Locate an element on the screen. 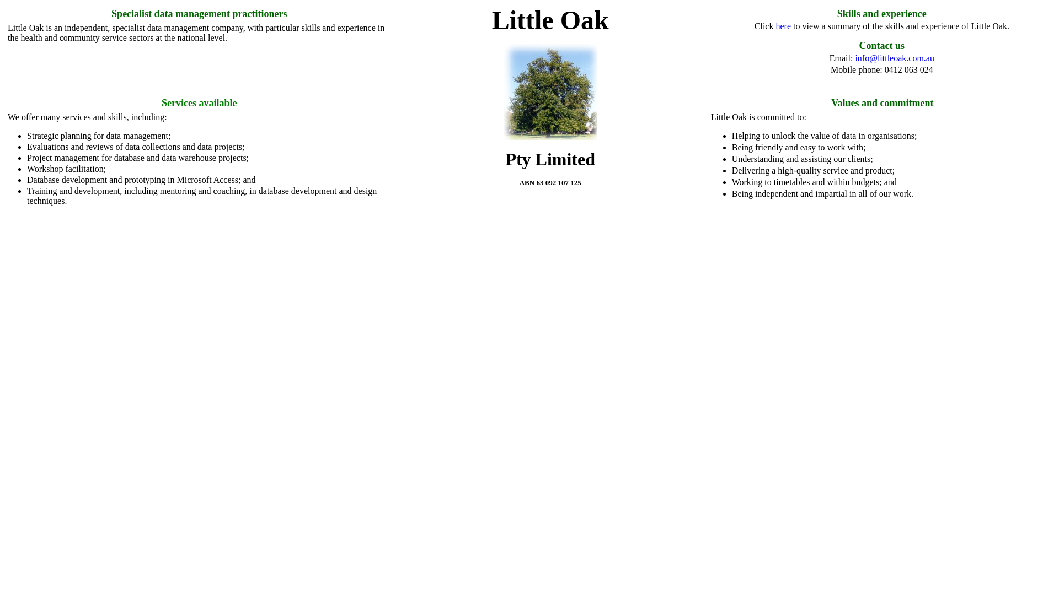 Image resolution: width=1059 pixels, height=595 pixels. info@littleoak.com.au is located at coordinates (895, 58).